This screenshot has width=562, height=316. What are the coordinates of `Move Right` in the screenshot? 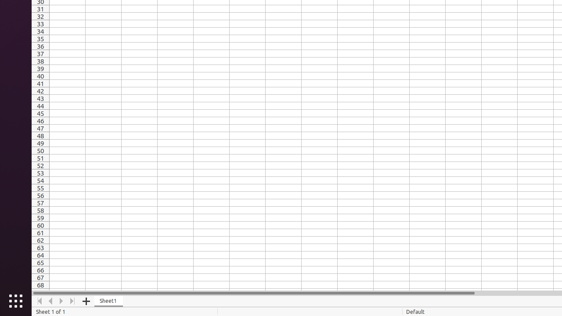 It's located at (61, 301).